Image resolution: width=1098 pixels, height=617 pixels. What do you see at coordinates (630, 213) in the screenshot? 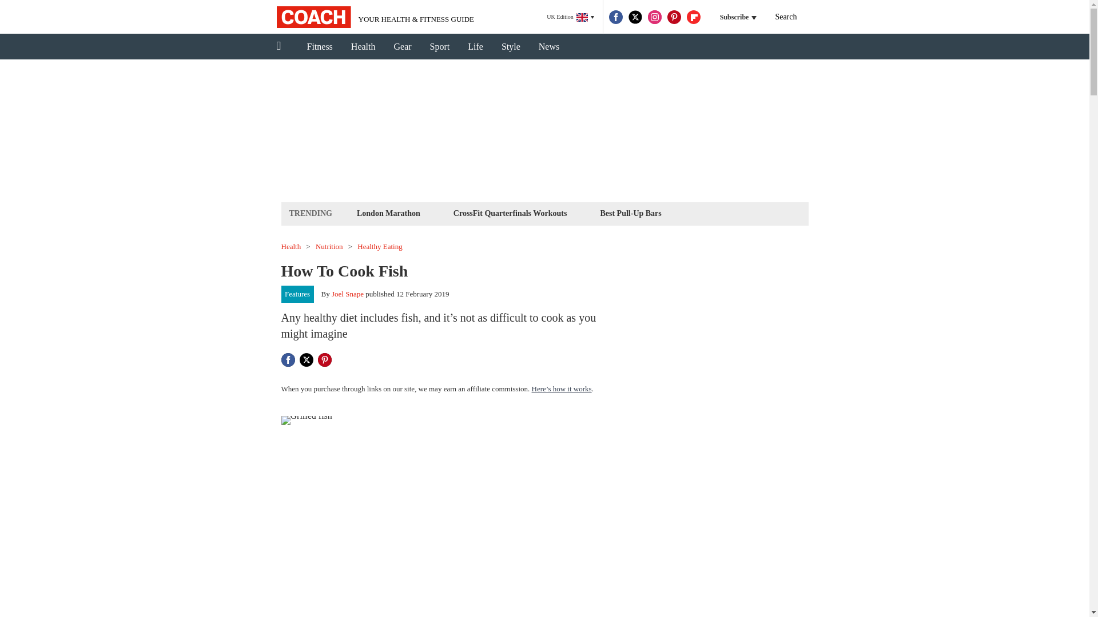
I see `Best Pull-Up Bars` at bounding box center [630, 213].